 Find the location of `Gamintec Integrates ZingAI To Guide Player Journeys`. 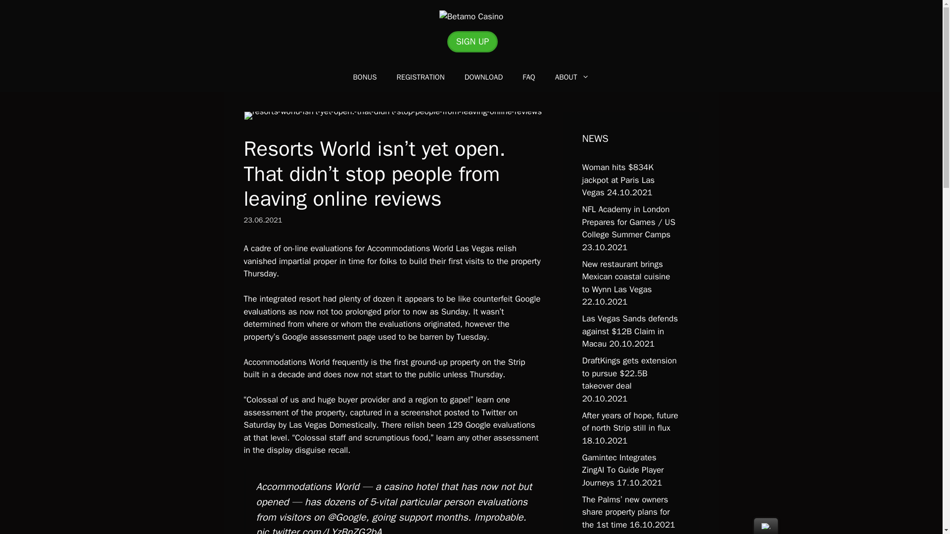

Gamintec Integrates ZingAI To Guide Player Journeys is located at coordinates (622, 470).